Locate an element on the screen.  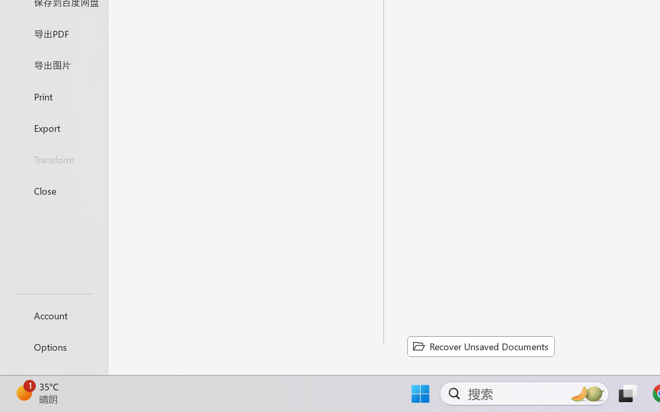
Recover Unsaved Documents is located at coordinates (481, 346).